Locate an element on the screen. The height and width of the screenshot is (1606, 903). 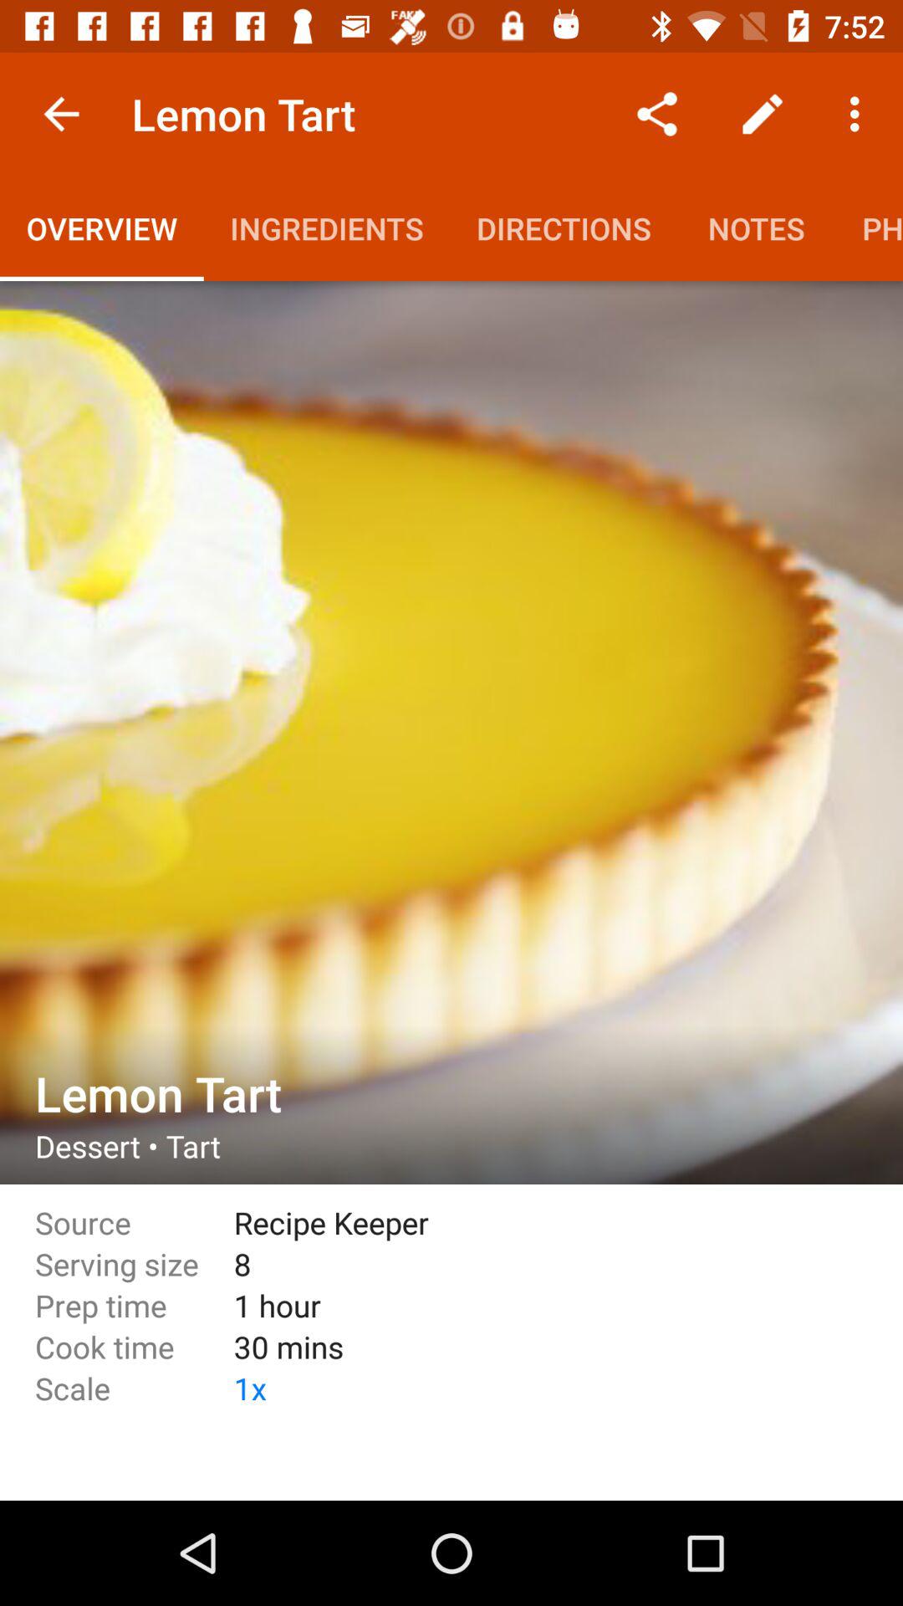
select the edit icon is located at coordinates (763, 114).